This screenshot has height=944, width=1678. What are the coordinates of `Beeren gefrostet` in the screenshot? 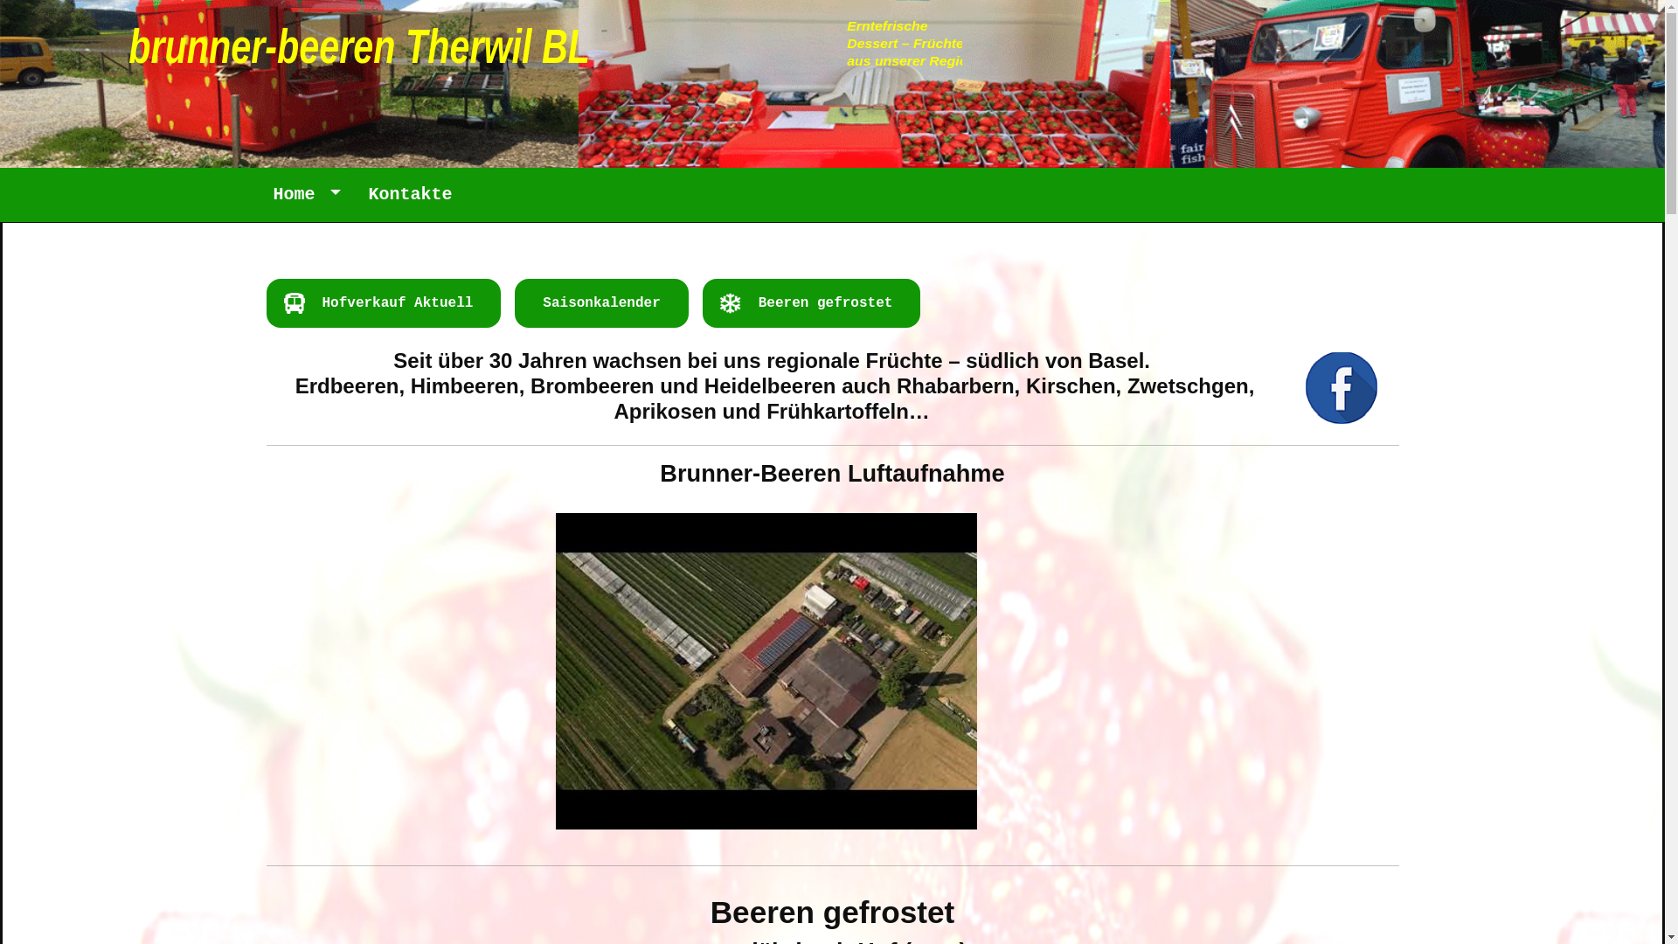 It's located at (826, 303).